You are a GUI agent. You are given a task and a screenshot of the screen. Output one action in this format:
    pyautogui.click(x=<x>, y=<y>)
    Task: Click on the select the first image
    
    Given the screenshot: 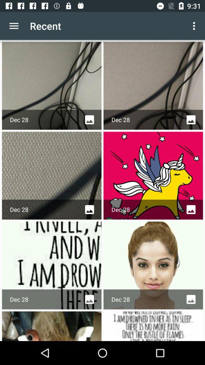 What is the action you would take?
    pyautogui.click(x=51, y=86)
    